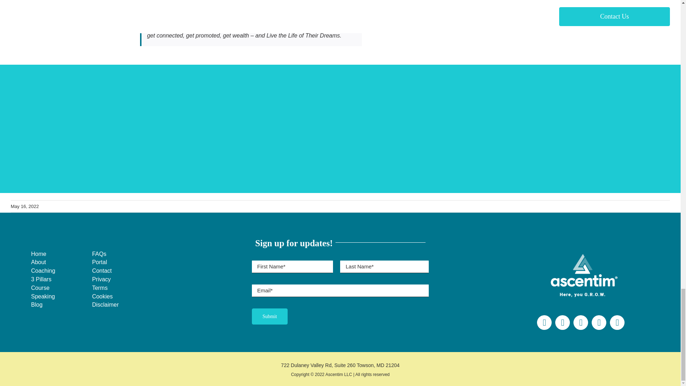 The height and width of the screenshot is (386, 686). What do you see at coordinates (122, 296) in the screenshot?
I see `Cookies` at bounding box center [122, 296].